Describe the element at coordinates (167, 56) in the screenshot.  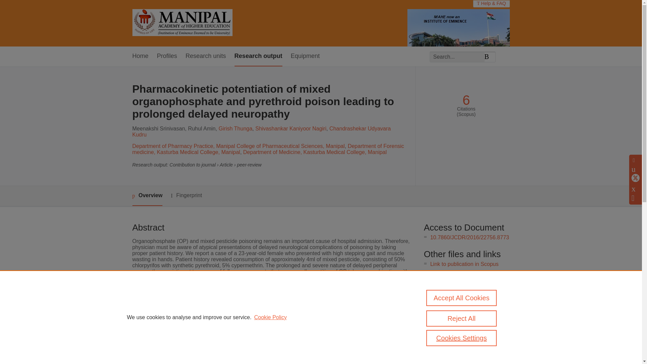
I see `Profiles` at that location.